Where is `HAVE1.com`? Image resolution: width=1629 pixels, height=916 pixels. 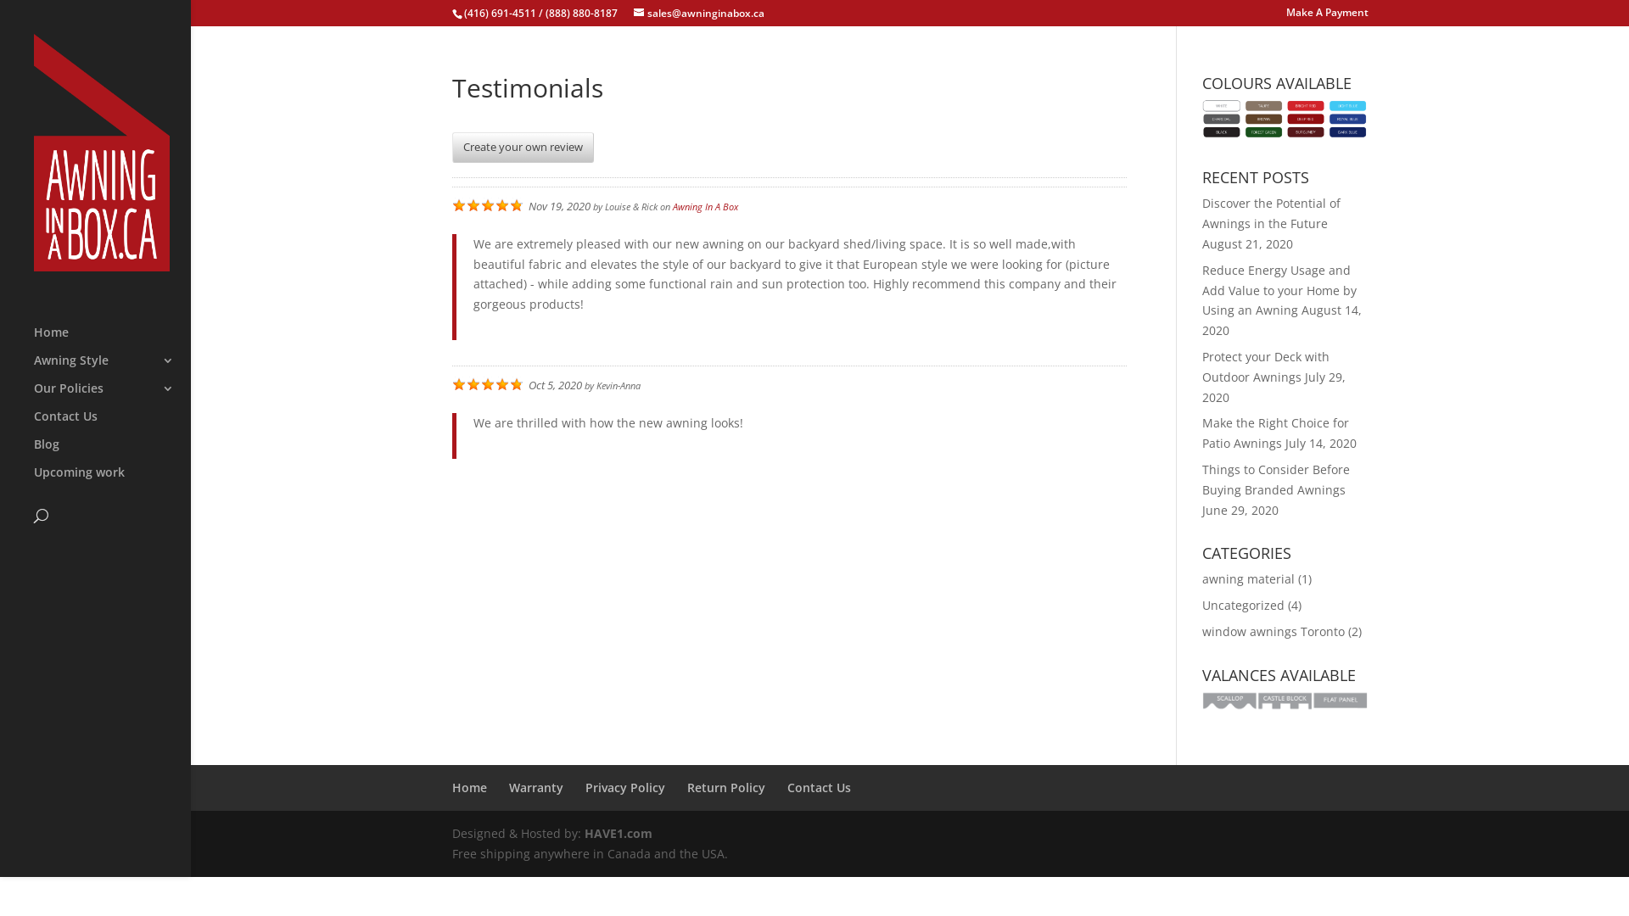 HAVE1.com is located at coordinates (618, 833).